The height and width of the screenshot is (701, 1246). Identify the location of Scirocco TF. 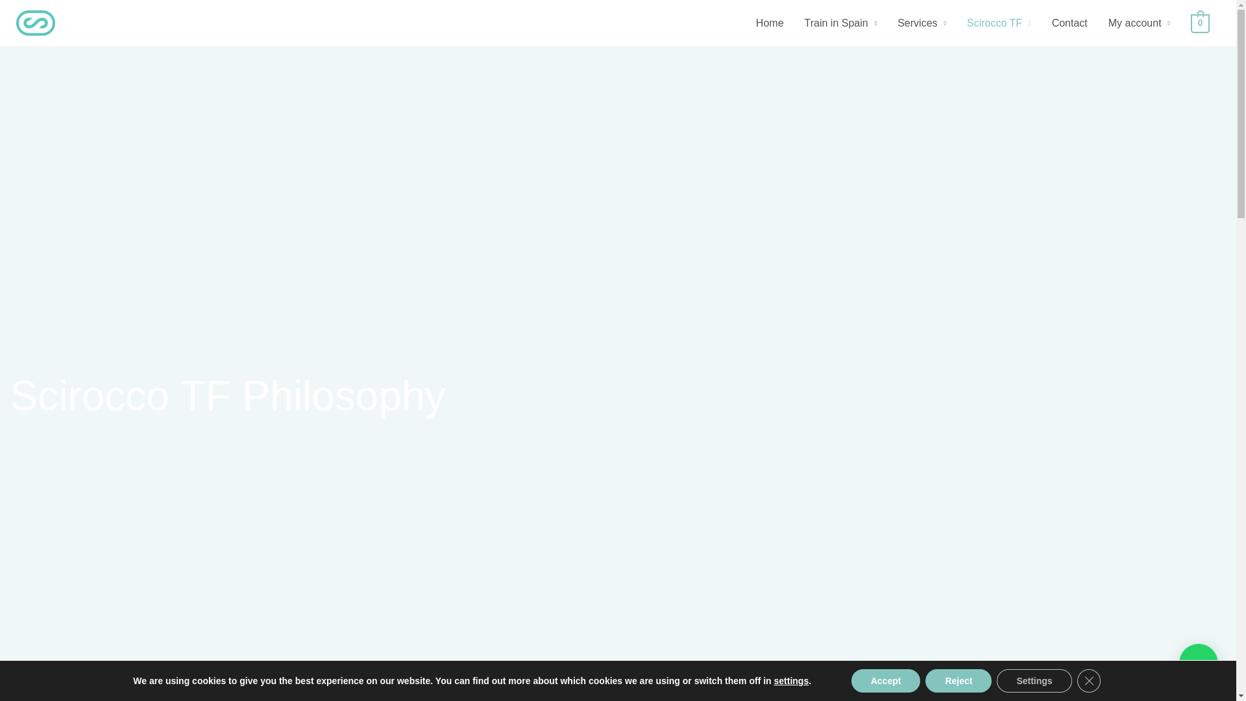
(999, 23).